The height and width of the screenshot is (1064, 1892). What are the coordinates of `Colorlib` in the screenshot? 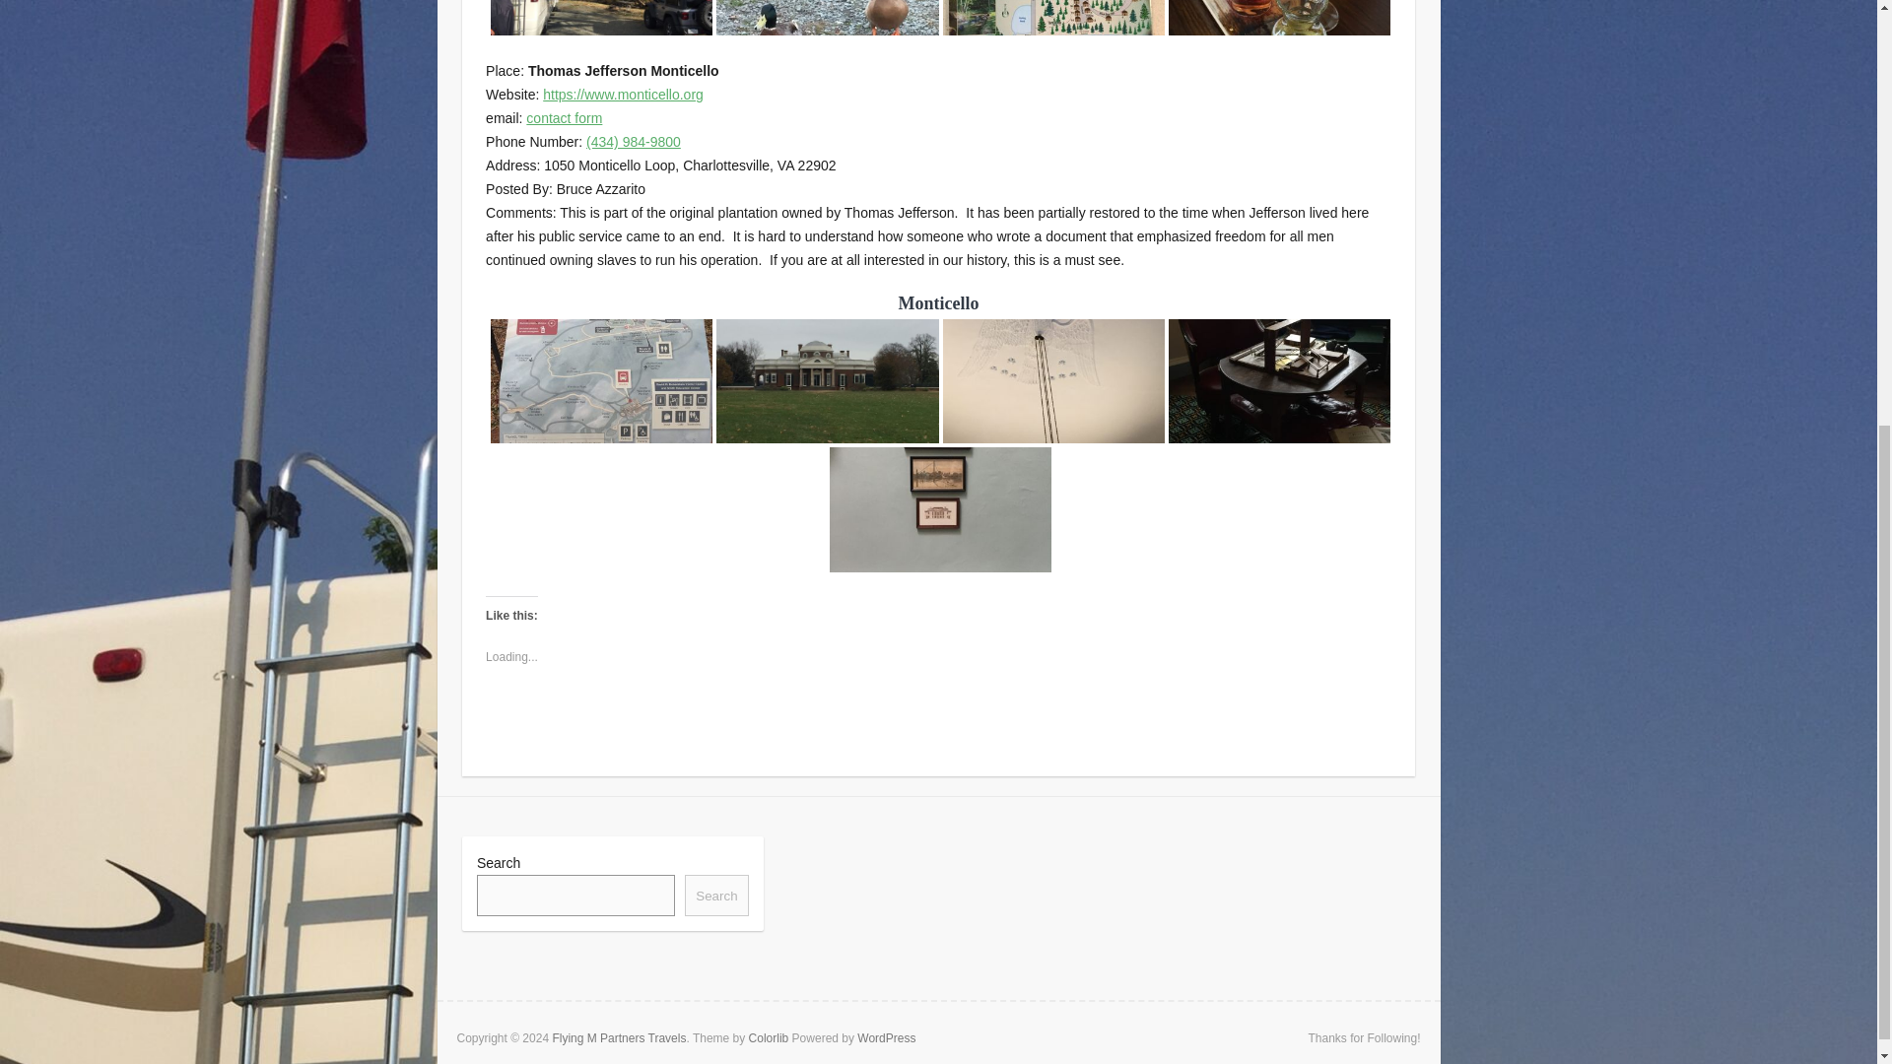 It's located at (769, 1037).